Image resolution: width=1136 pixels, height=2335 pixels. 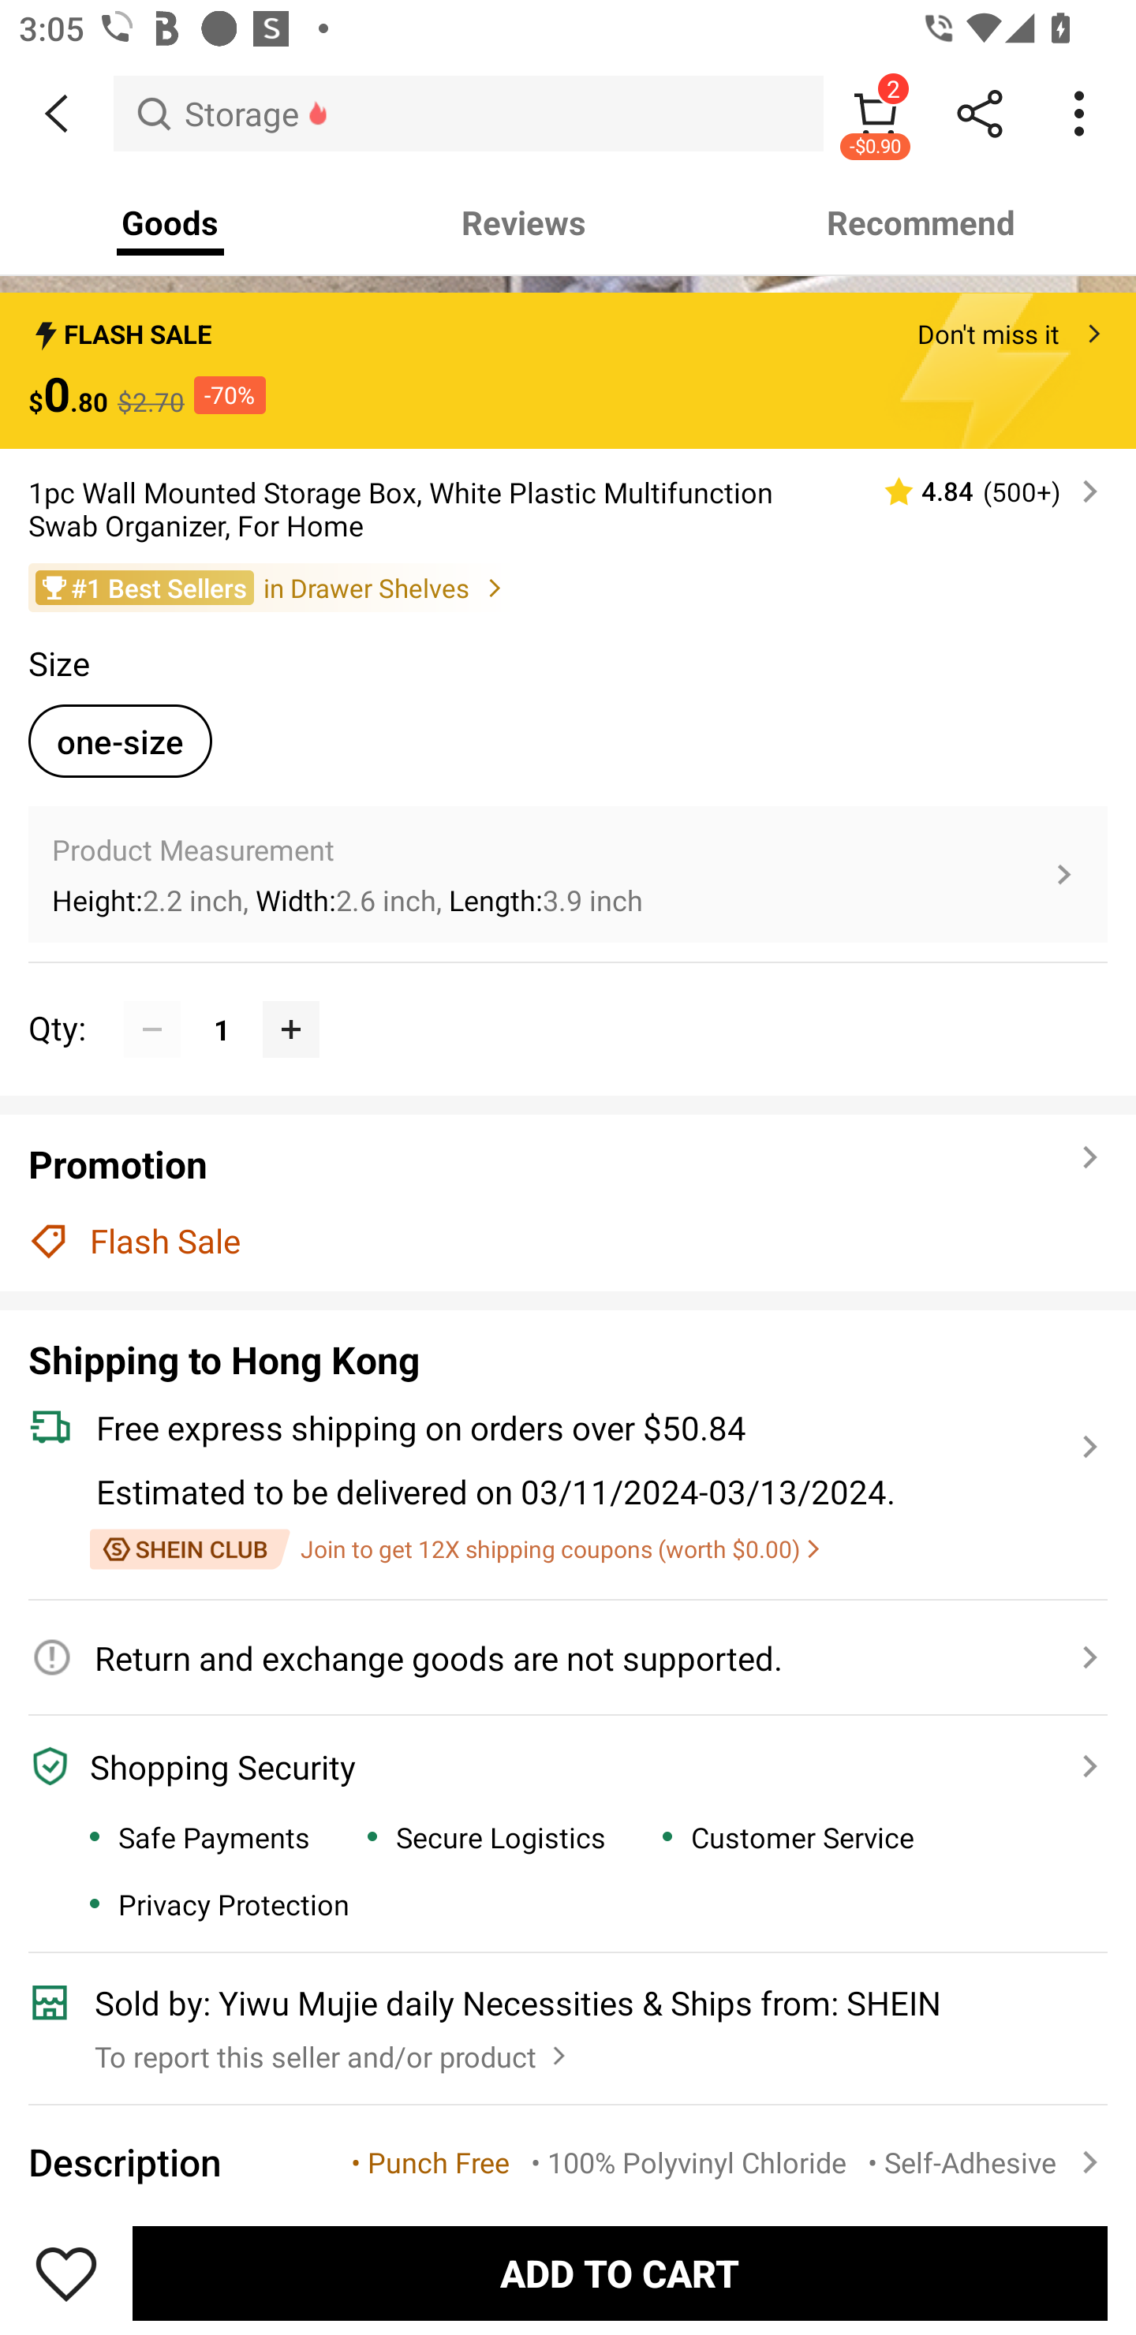 I want to click on Size, so click(x=58, y=663).